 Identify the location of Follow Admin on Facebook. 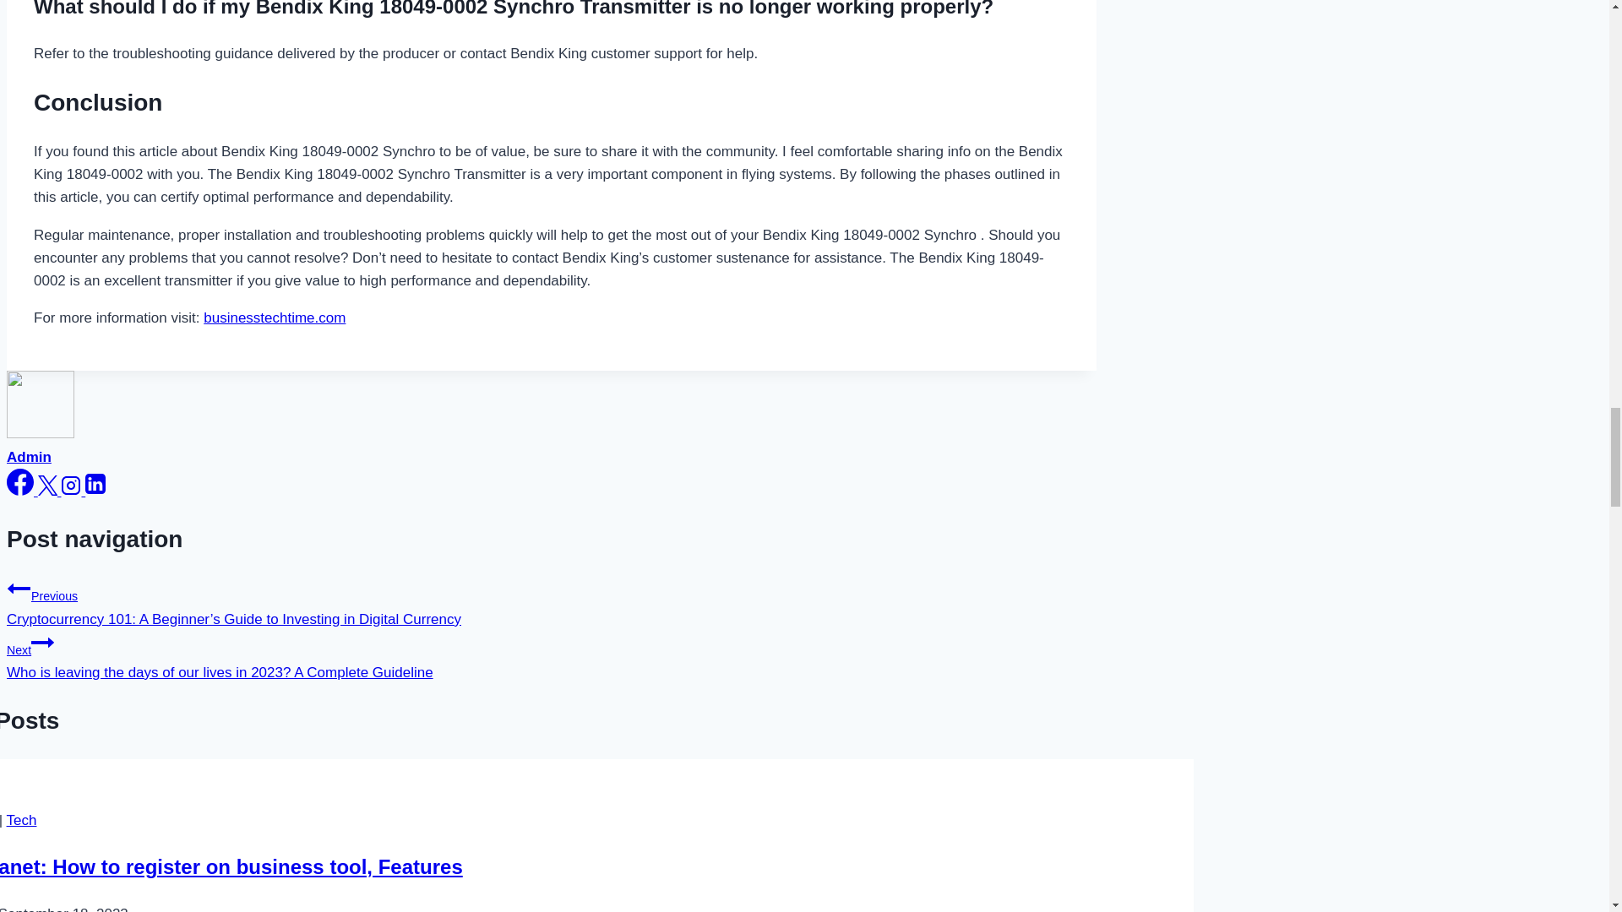
(22, 491).